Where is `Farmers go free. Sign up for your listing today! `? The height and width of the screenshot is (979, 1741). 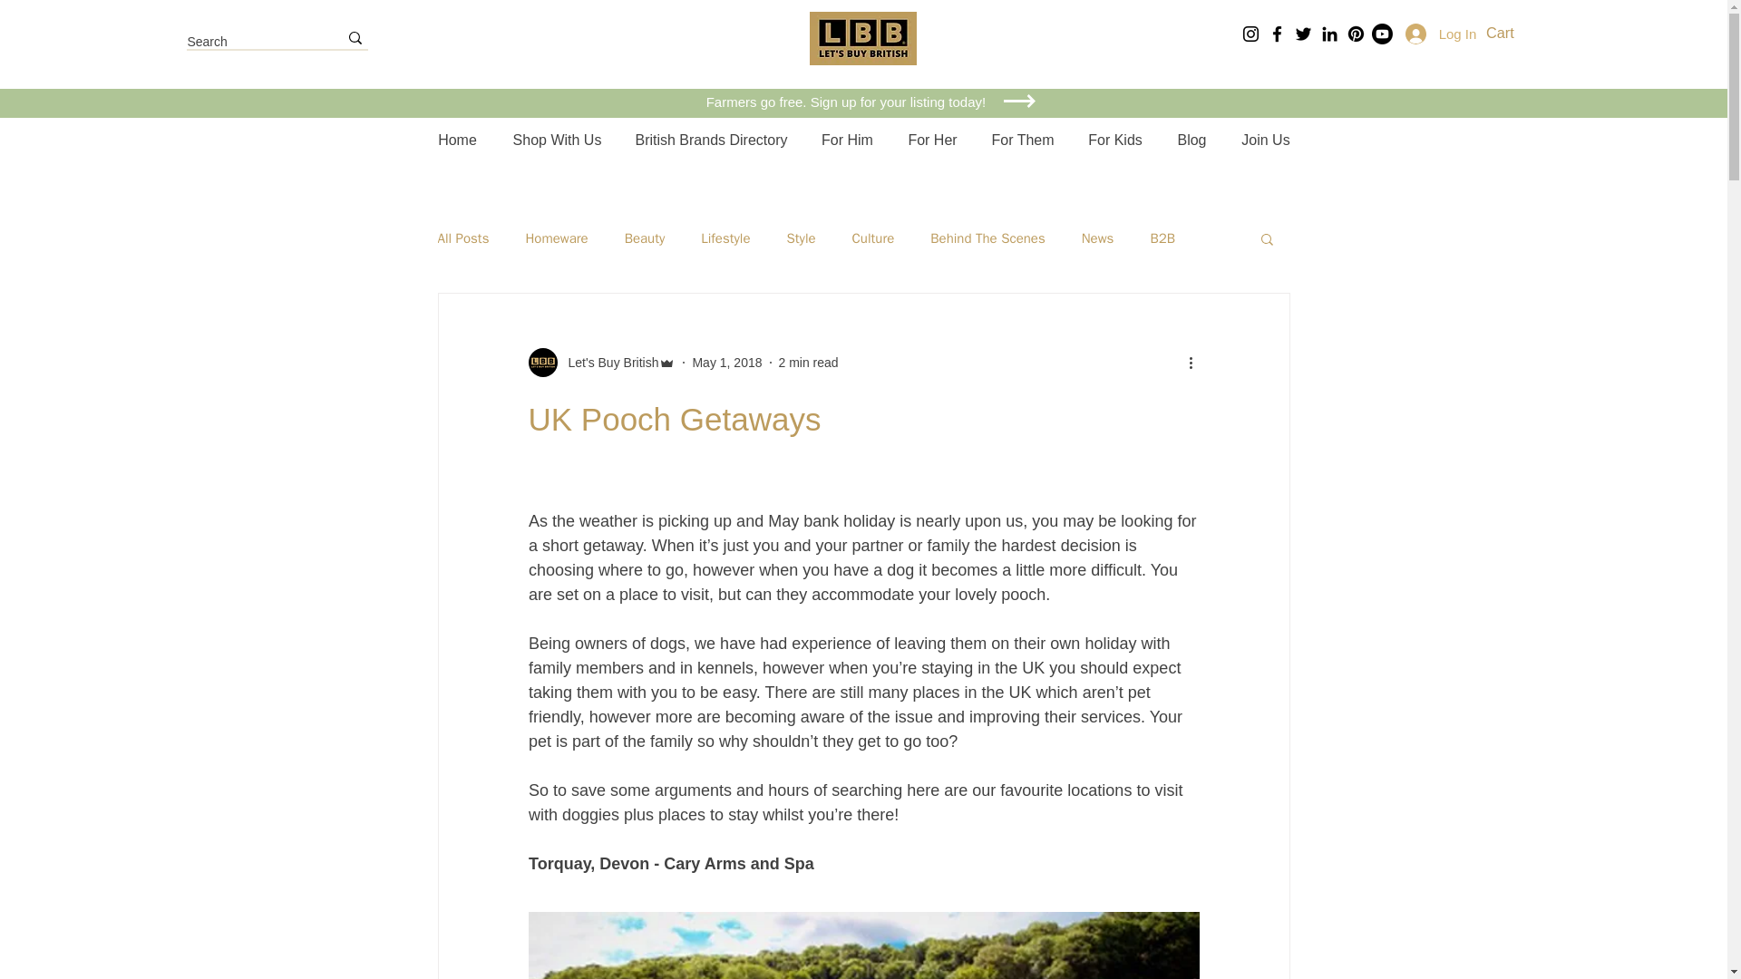 Farmers go free. Sign up for your listing today!  is located at coordinates (849, 102).